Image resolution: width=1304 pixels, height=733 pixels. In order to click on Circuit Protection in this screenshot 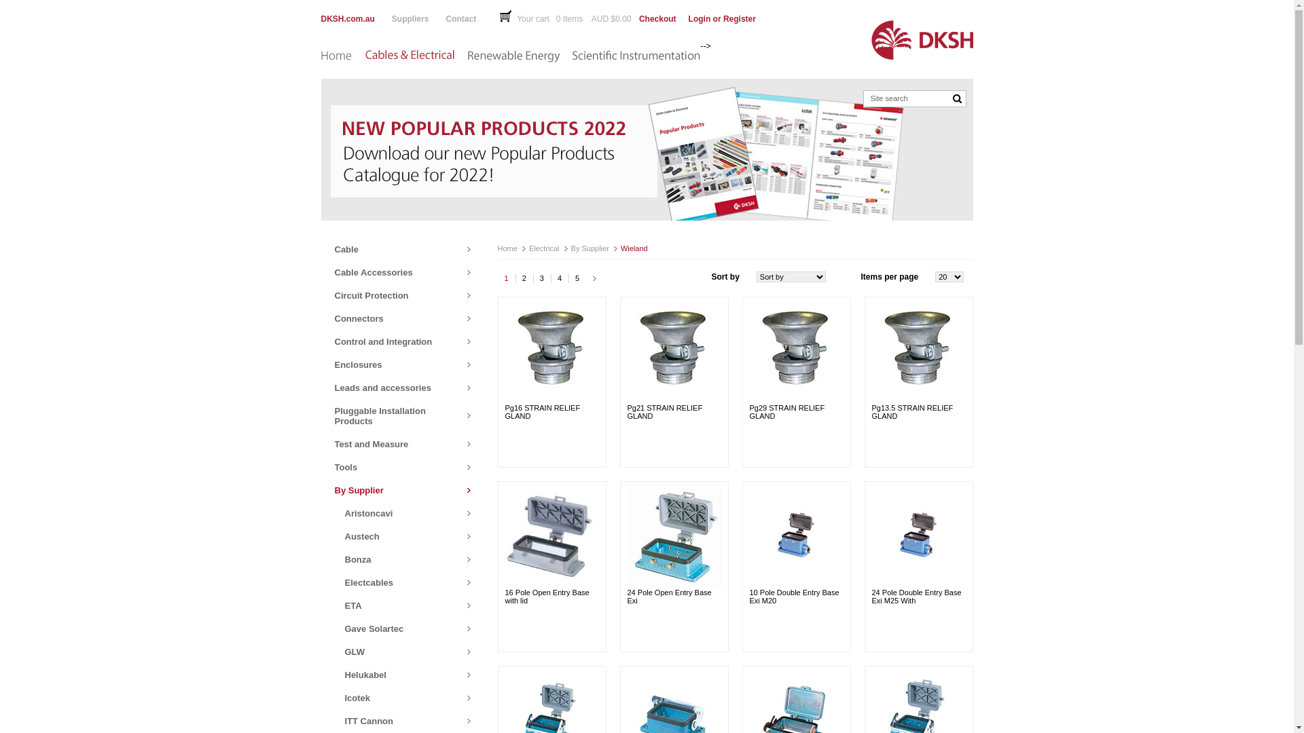, I will do `click(402, 295)`.